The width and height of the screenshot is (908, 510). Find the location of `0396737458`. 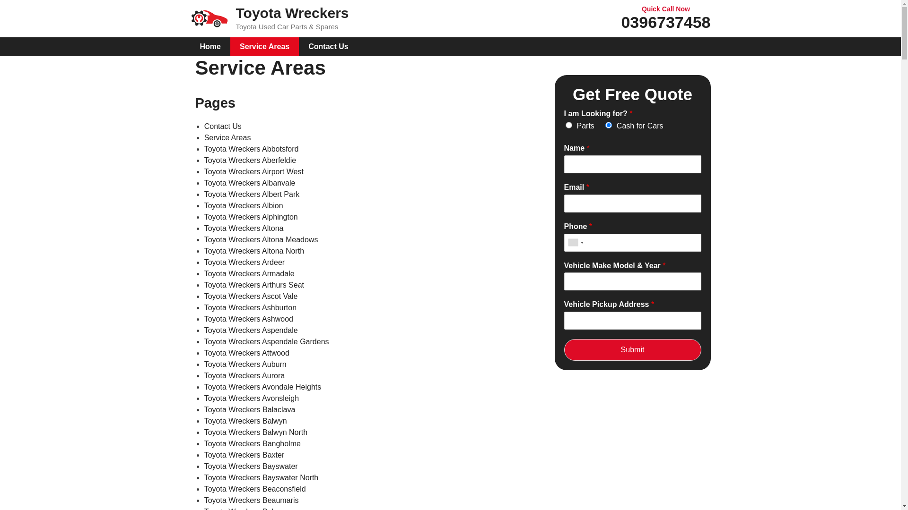

0396737458 is located at coordinates (666, 22).